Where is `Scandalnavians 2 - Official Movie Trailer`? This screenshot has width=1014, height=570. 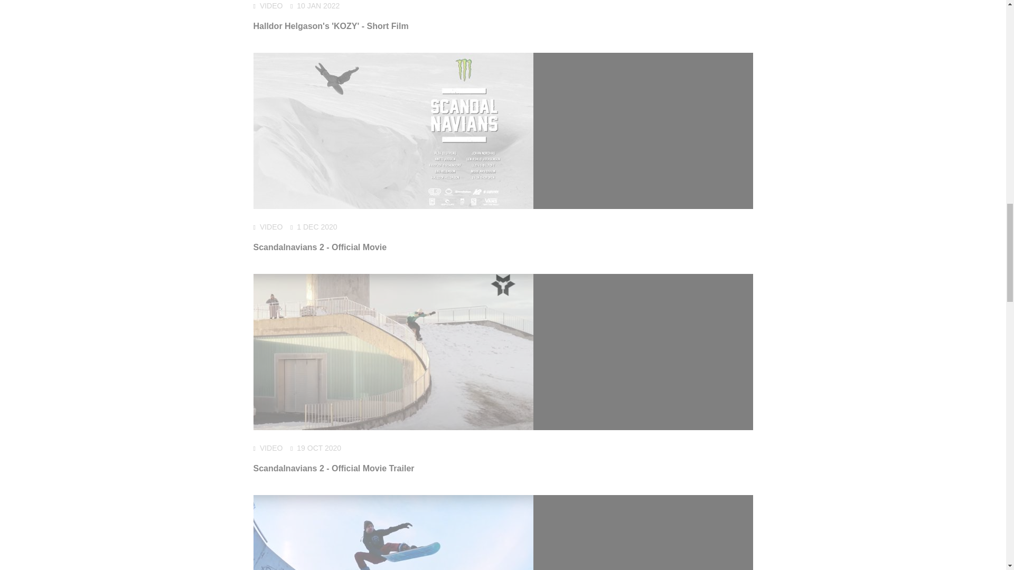
Scandalnavians 2 - Official Movie Trailer is located at coordinates (334, 469).